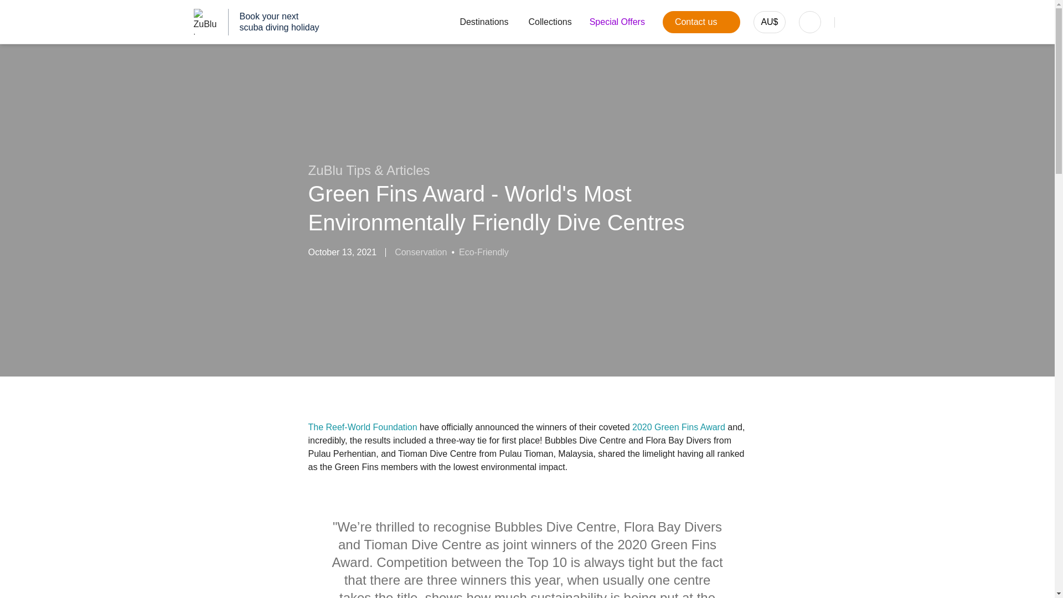 The width and height of the screenshot is (1063, 598). Describe the element at coordinates (617, 22) in the screenshot. I see `button` at that location.